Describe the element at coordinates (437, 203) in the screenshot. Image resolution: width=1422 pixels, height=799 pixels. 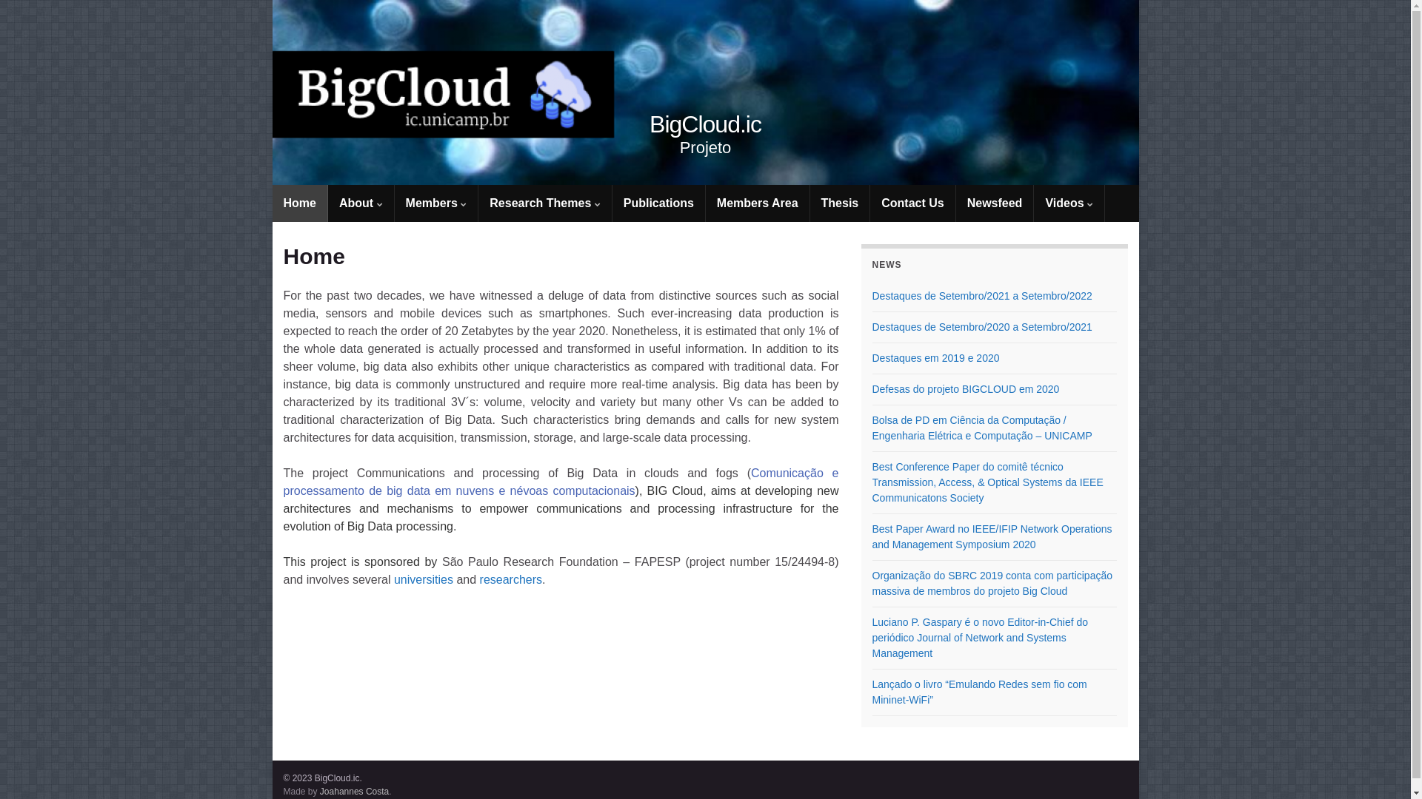
I see `Members` at that location.